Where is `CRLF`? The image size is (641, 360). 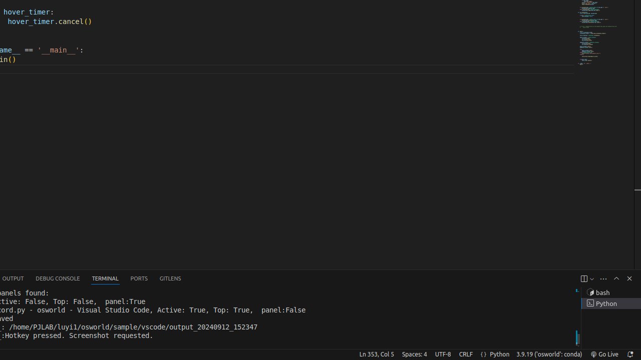 CRLF is located at coordinates (466, 354).